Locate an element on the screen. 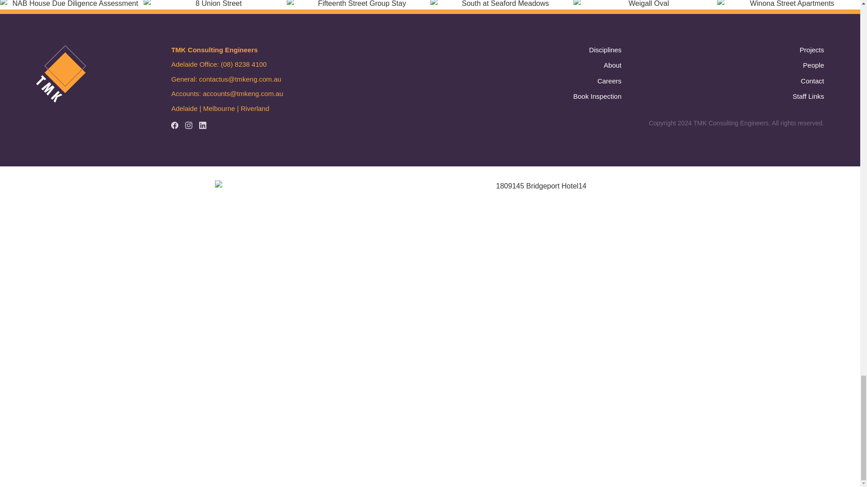  TMK on linkedIn is located at coordinates (202, 125).